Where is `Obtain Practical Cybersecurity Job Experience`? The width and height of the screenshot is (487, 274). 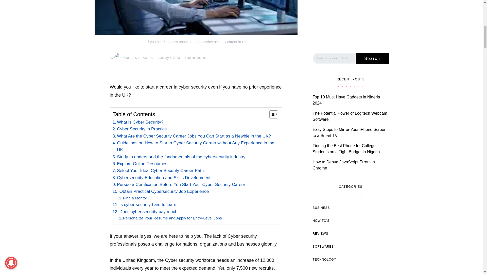
Obtain Practical Cybersecurity Job Experience is located at coordinates (161, 191).